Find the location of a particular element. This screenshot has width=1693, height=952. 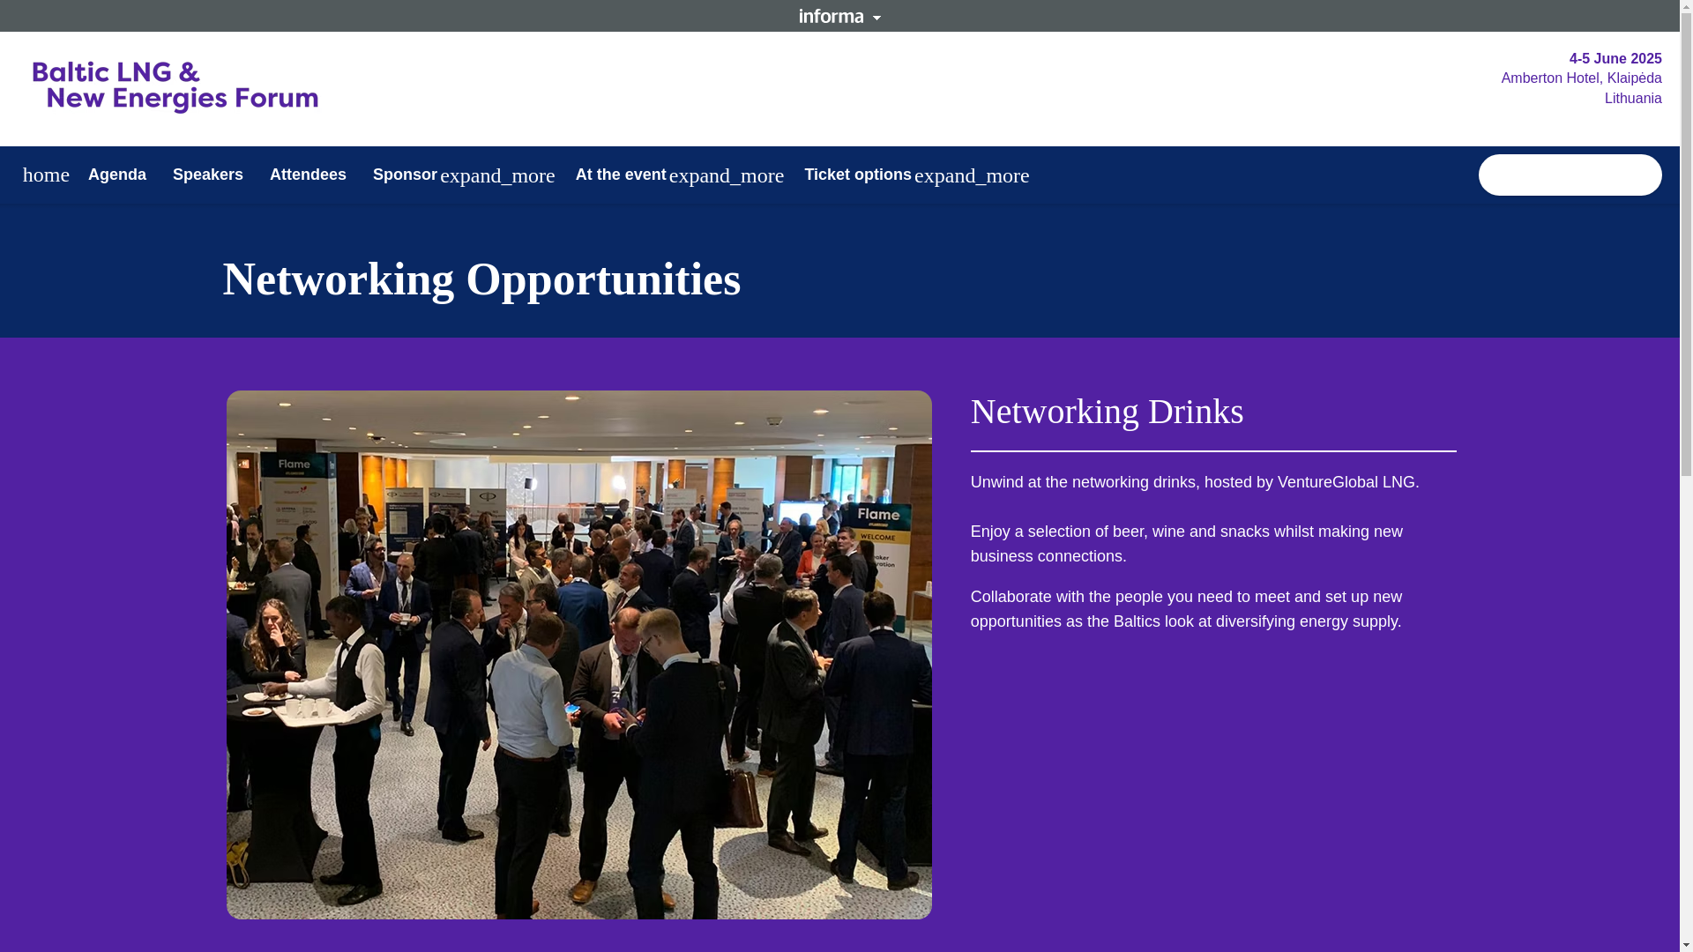

Book Now is located at coordinates (1570, 175).